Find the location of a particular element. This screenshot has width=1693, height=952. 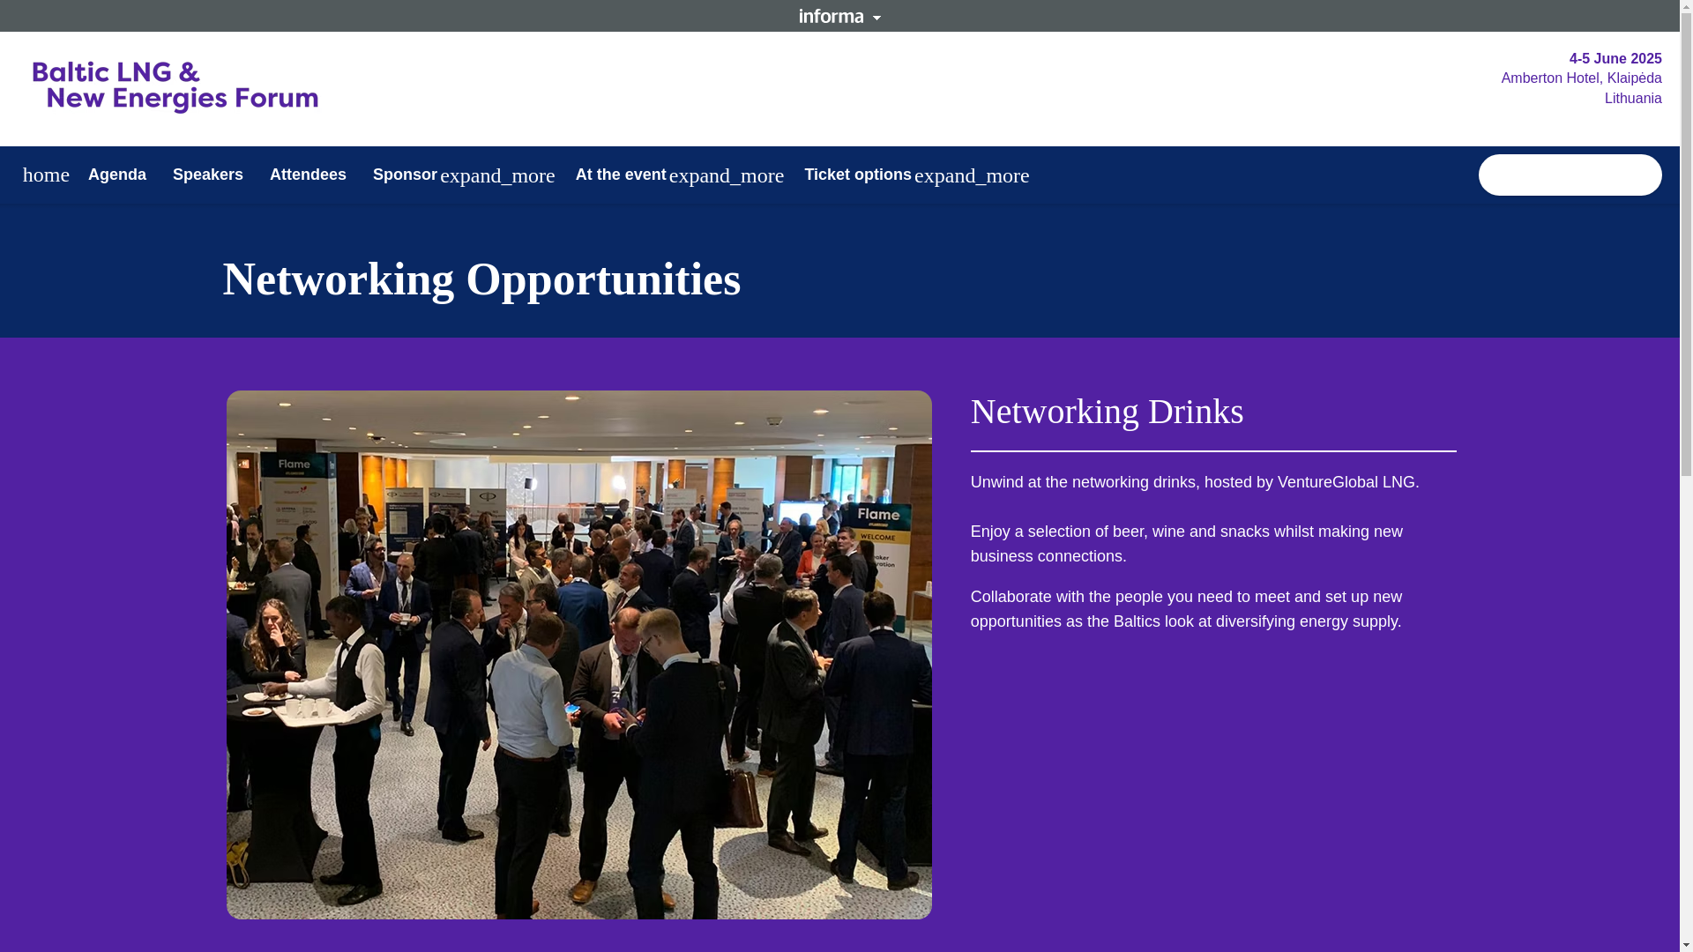

Book Now is located at coordinates (1570, 175).